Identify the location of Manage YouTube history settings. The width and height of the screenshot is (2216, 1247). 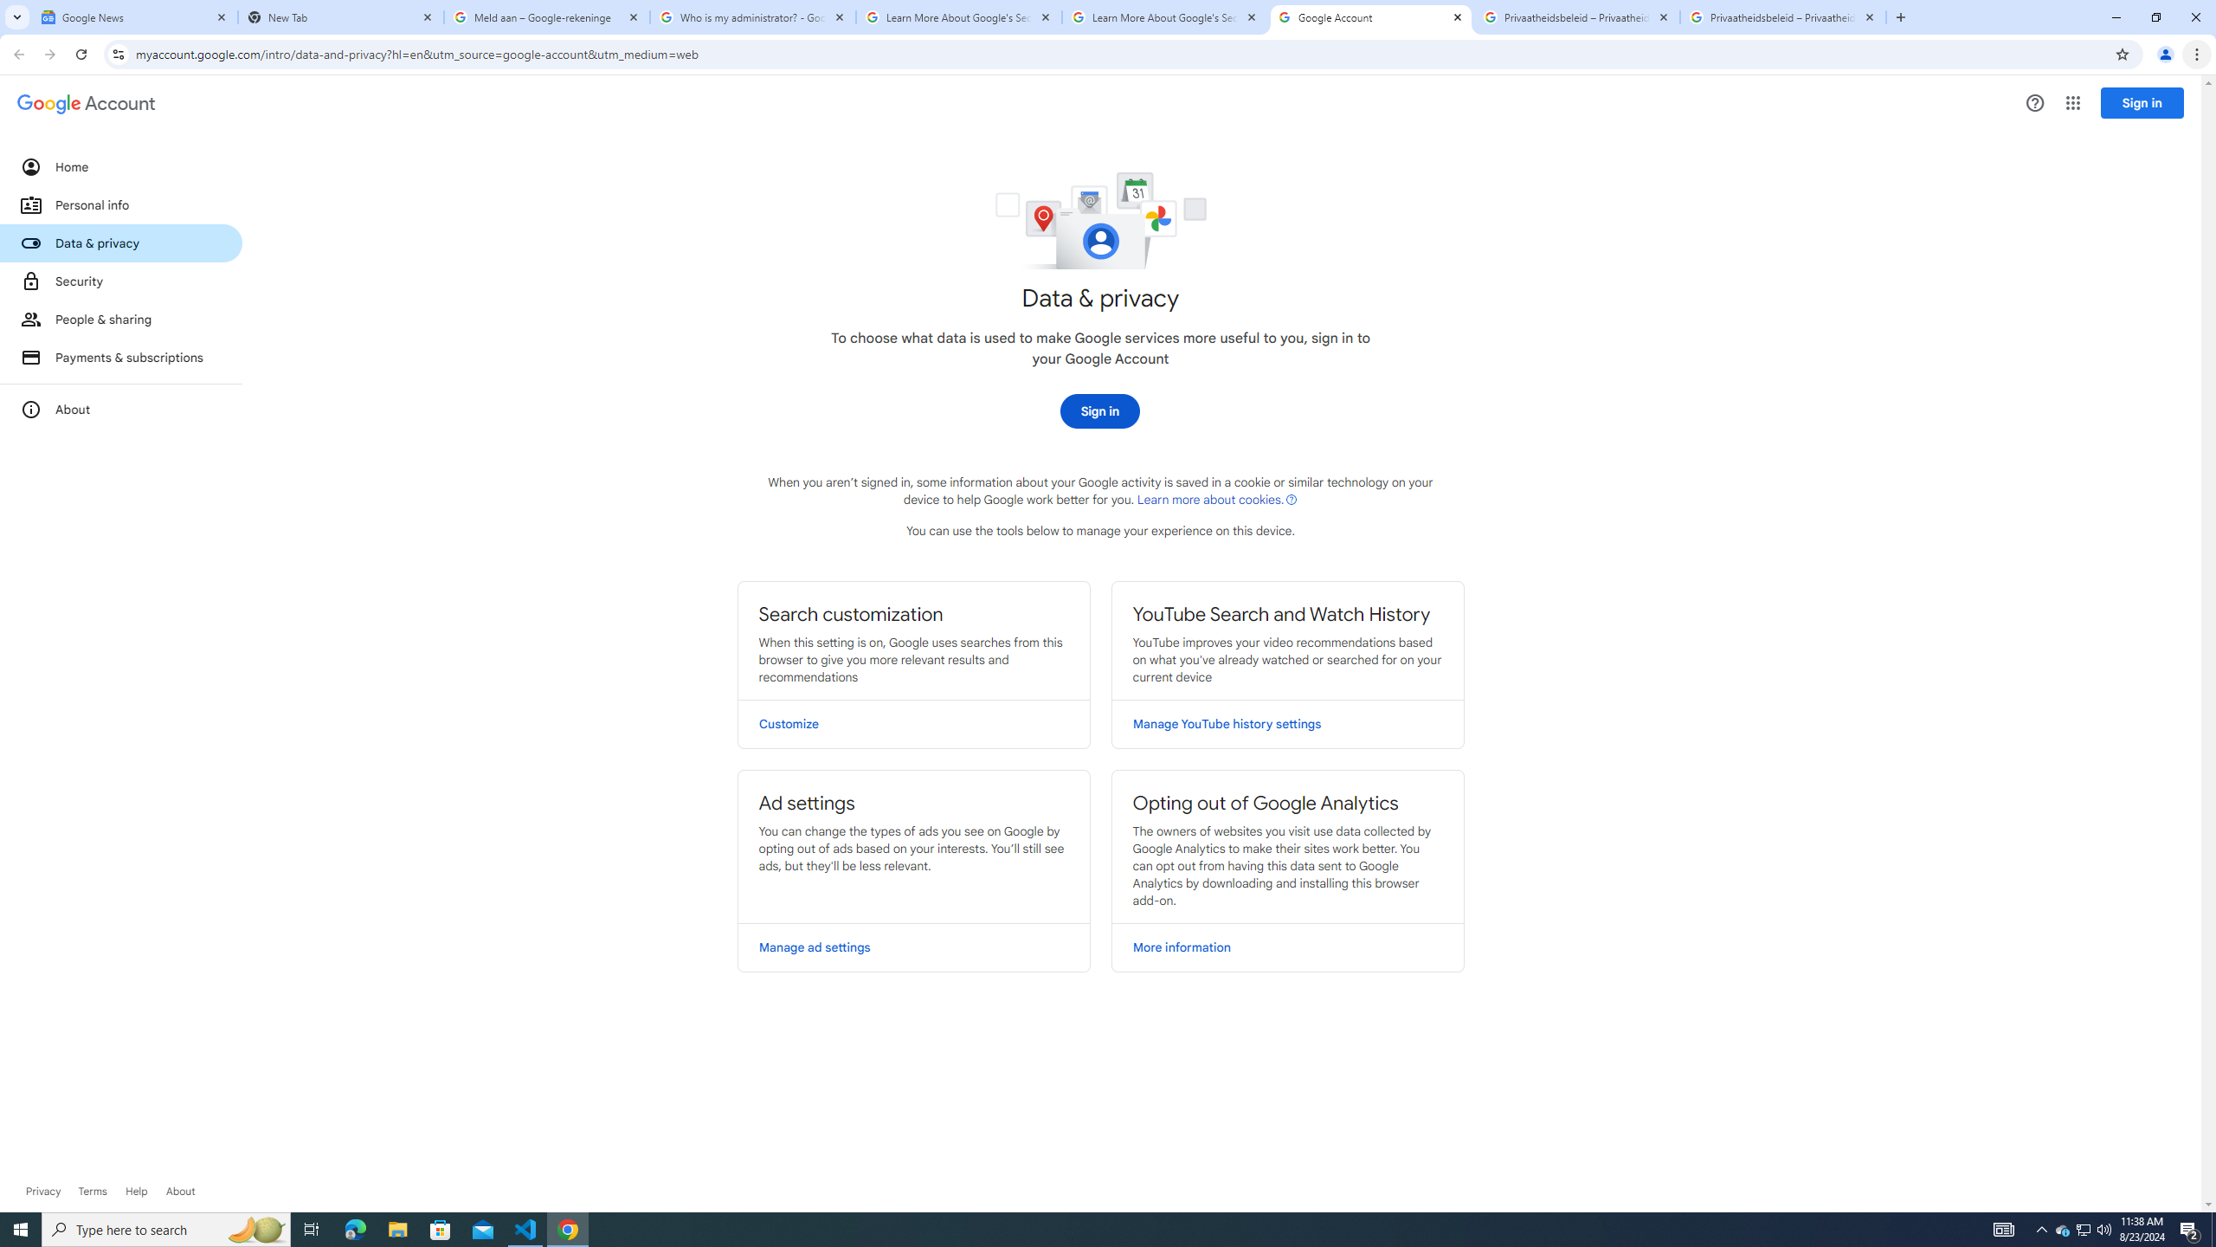
(1288, 724).